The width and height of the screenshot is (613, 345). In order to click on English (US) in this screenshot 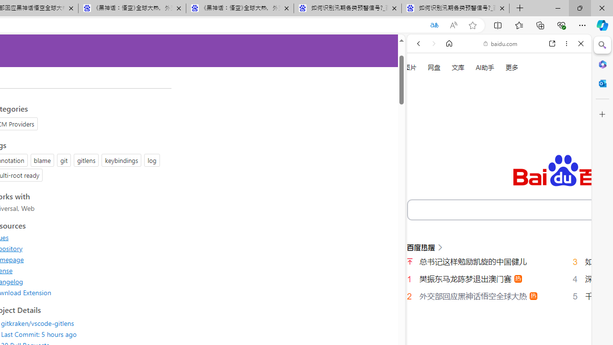, I will do `click(499, 278)`.